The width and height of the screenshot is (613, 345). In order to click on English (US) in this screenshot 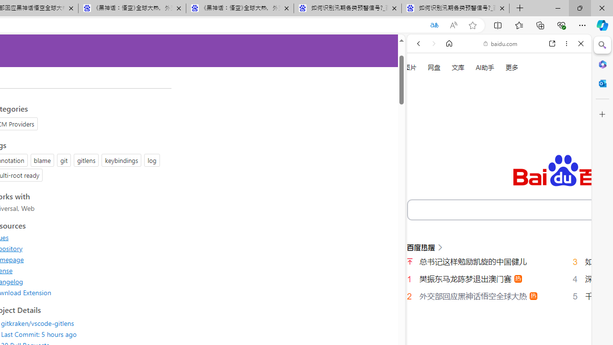, I will do `click(499, 278)`.